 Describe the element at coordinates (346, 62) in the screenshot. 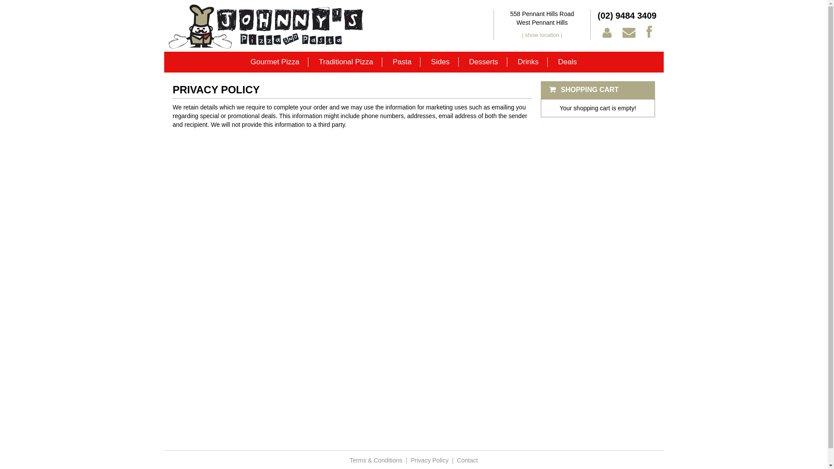

I see `Traditional Pizza` at that location.